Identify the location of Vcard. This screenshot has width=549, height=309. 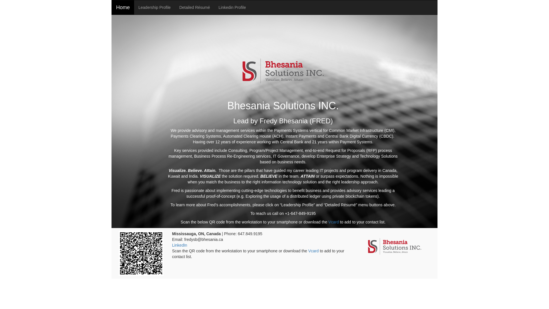
(333, 222).